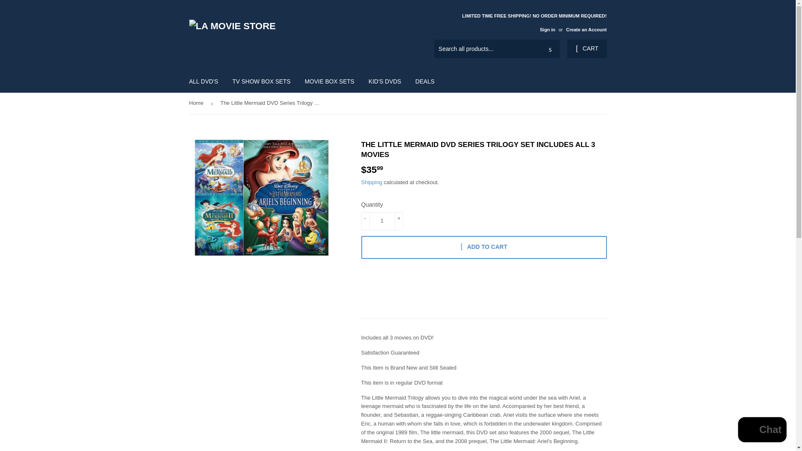 The width and height of the screenshot is (802, 451). What do you see at coordinates (385, 81) in the screenshot?
I see `KID'S DVDS` at bounding box center [385, 81].